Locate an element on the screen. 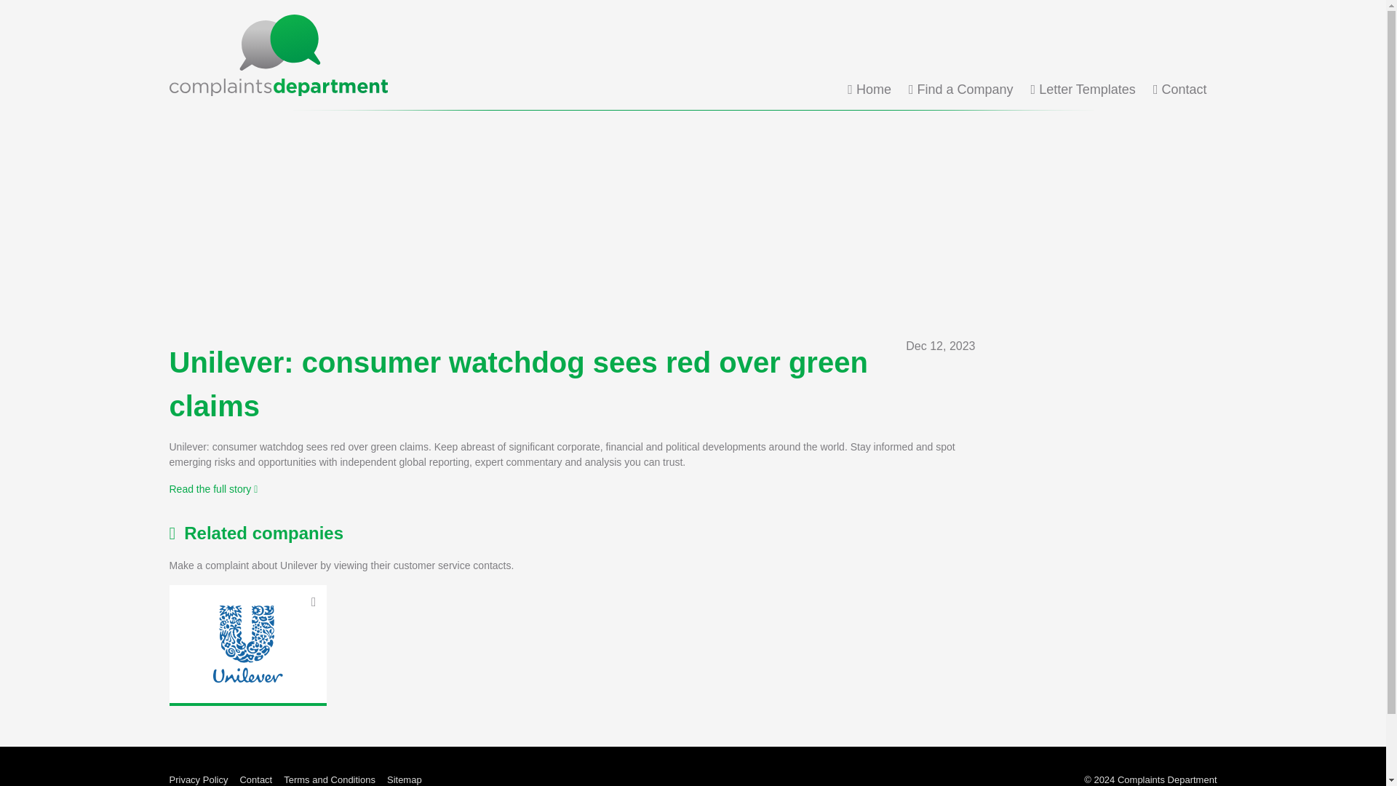  Contact is located at coordinates (255, 777).